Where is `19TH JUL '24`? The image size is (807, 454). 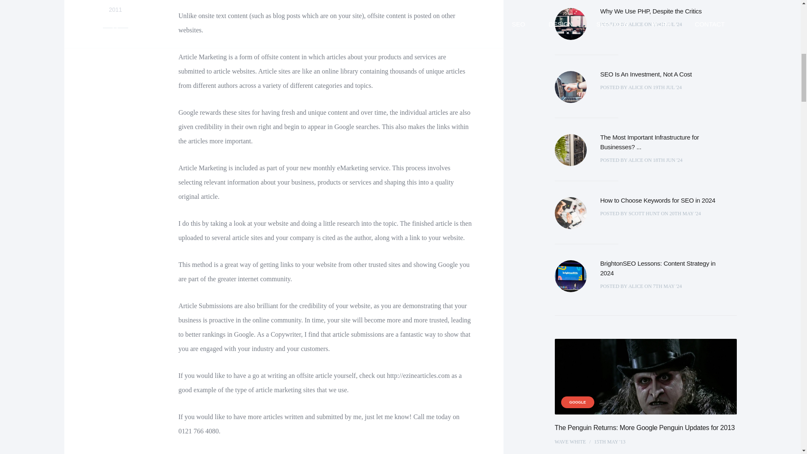
19TH JUL '24 is located at coordinates (667, 87).